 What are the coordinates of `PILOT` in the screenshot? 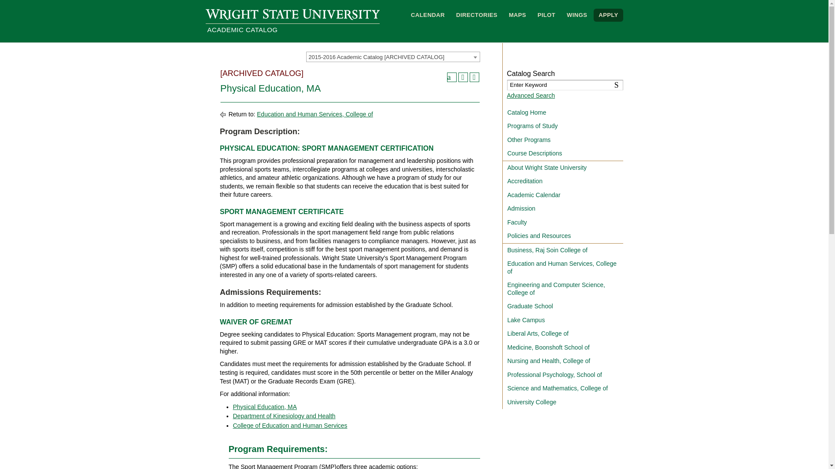 It's located at (546, 15).